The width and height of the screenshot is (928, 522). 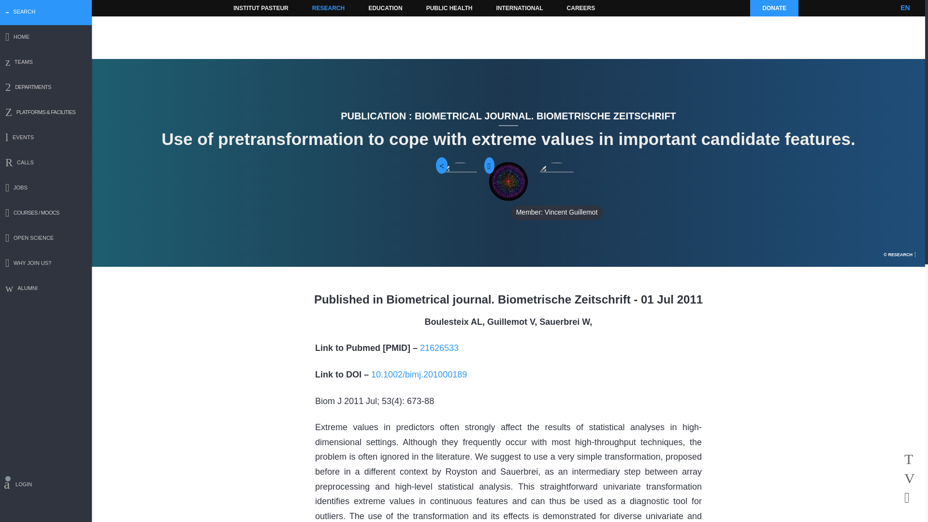 I want to click on EN, so click(x=905, y=8).